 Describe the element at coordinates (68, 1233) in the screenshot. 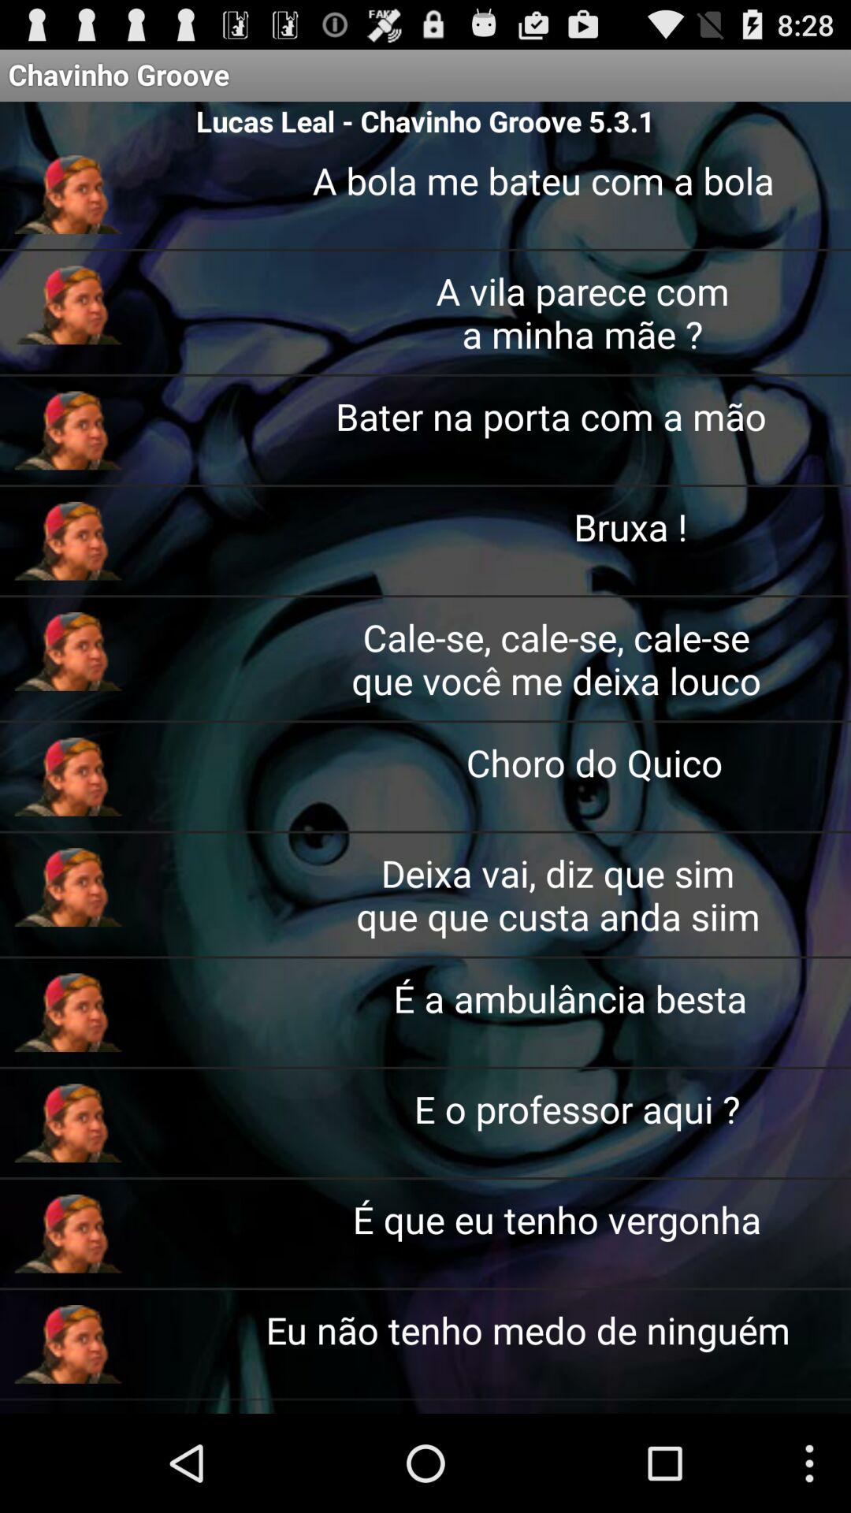

I see `select the last but one image` at that location.